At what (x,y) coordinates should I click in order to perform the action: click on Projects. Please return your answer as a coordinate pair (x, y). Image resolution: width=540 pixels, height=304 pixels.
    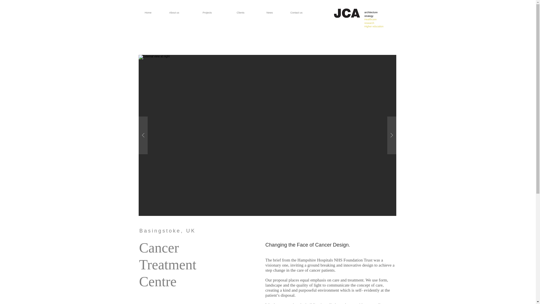
    Looking at the image, I should click on (307, 10).